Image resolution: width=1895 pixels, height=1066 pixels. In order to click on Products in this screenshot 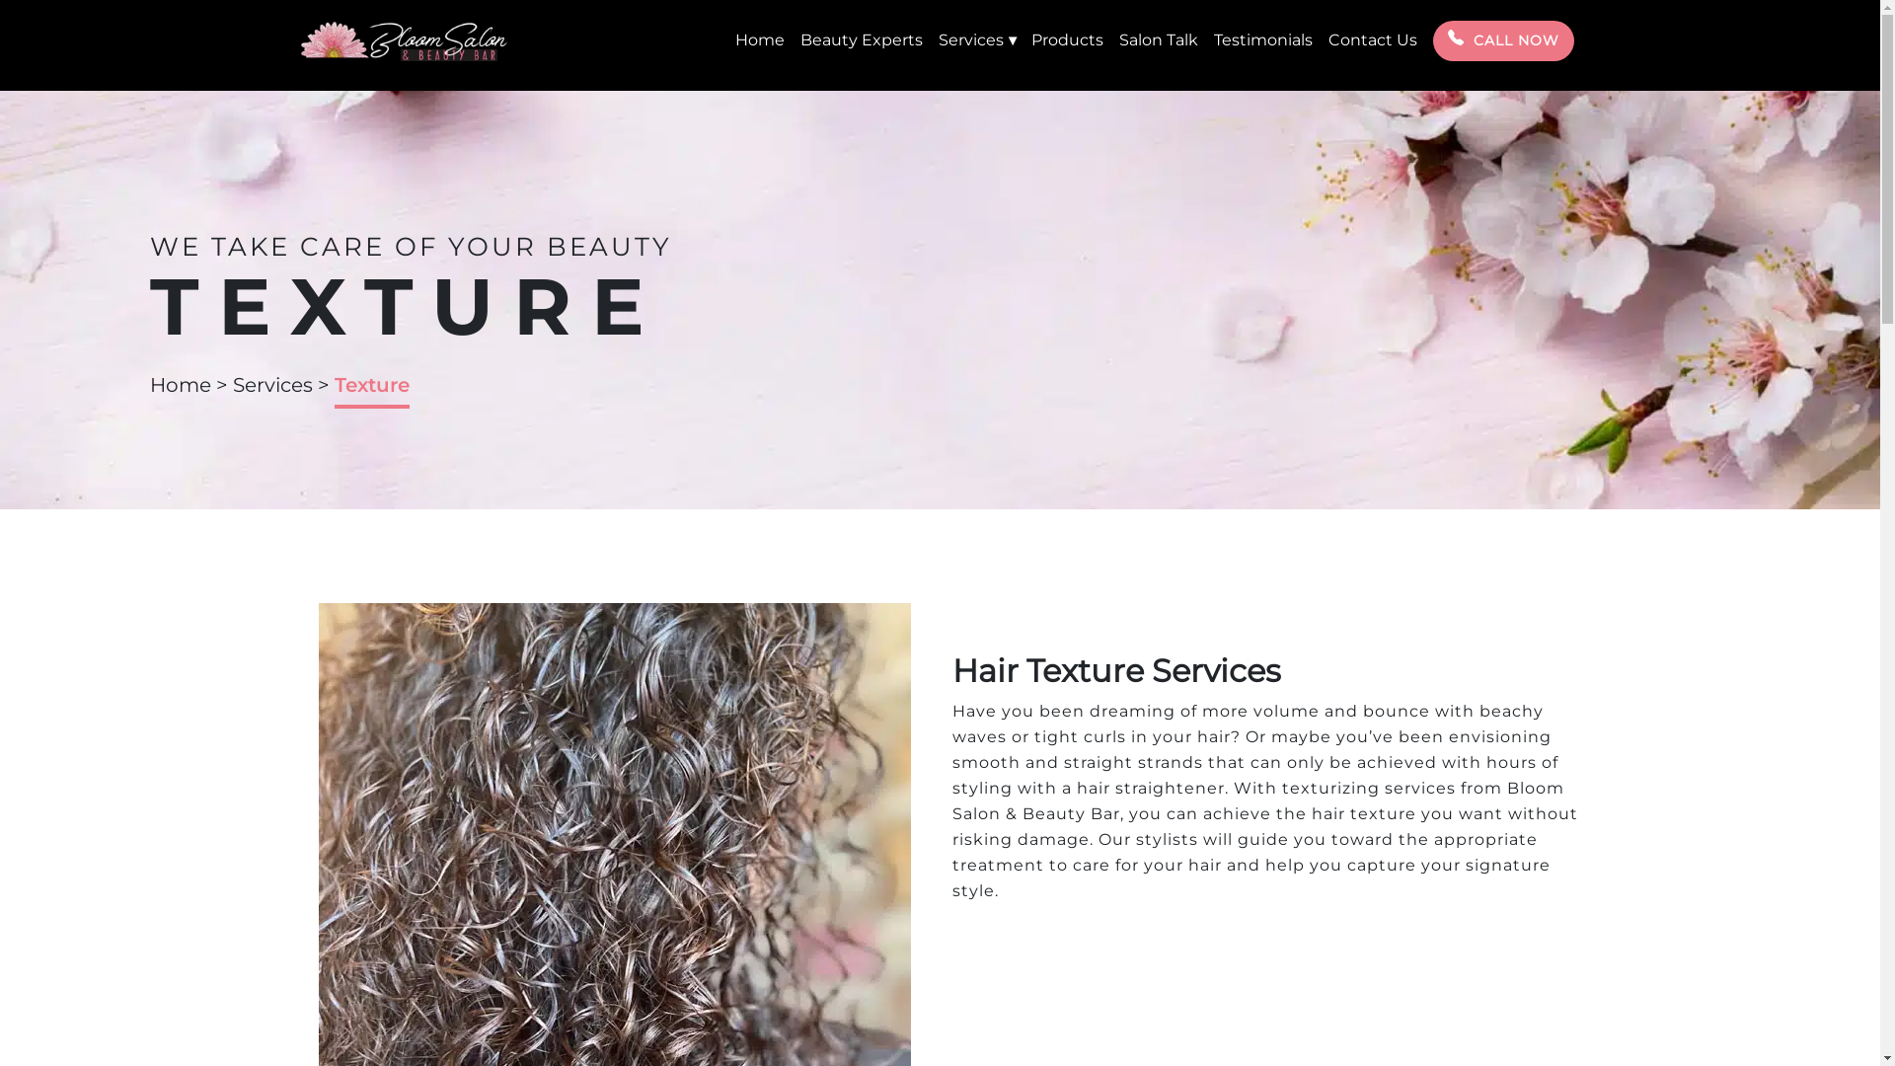, I will do `click(1066, 39)`.